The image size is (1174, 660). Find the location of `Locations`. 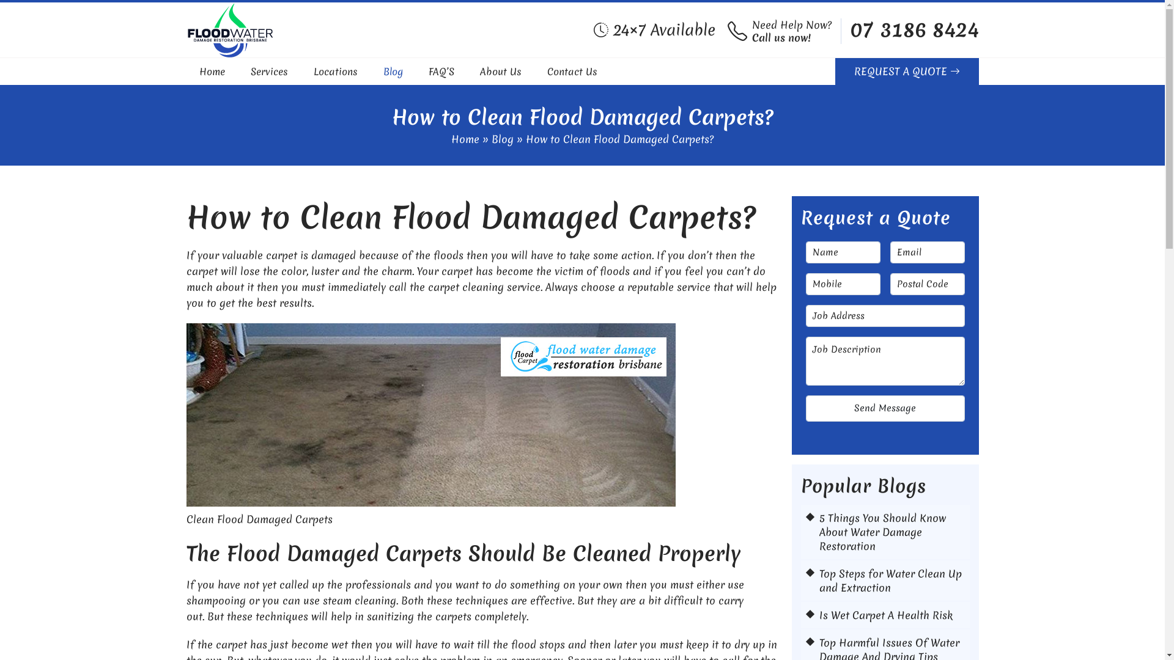

Locations is located at coordinates (335, 71).